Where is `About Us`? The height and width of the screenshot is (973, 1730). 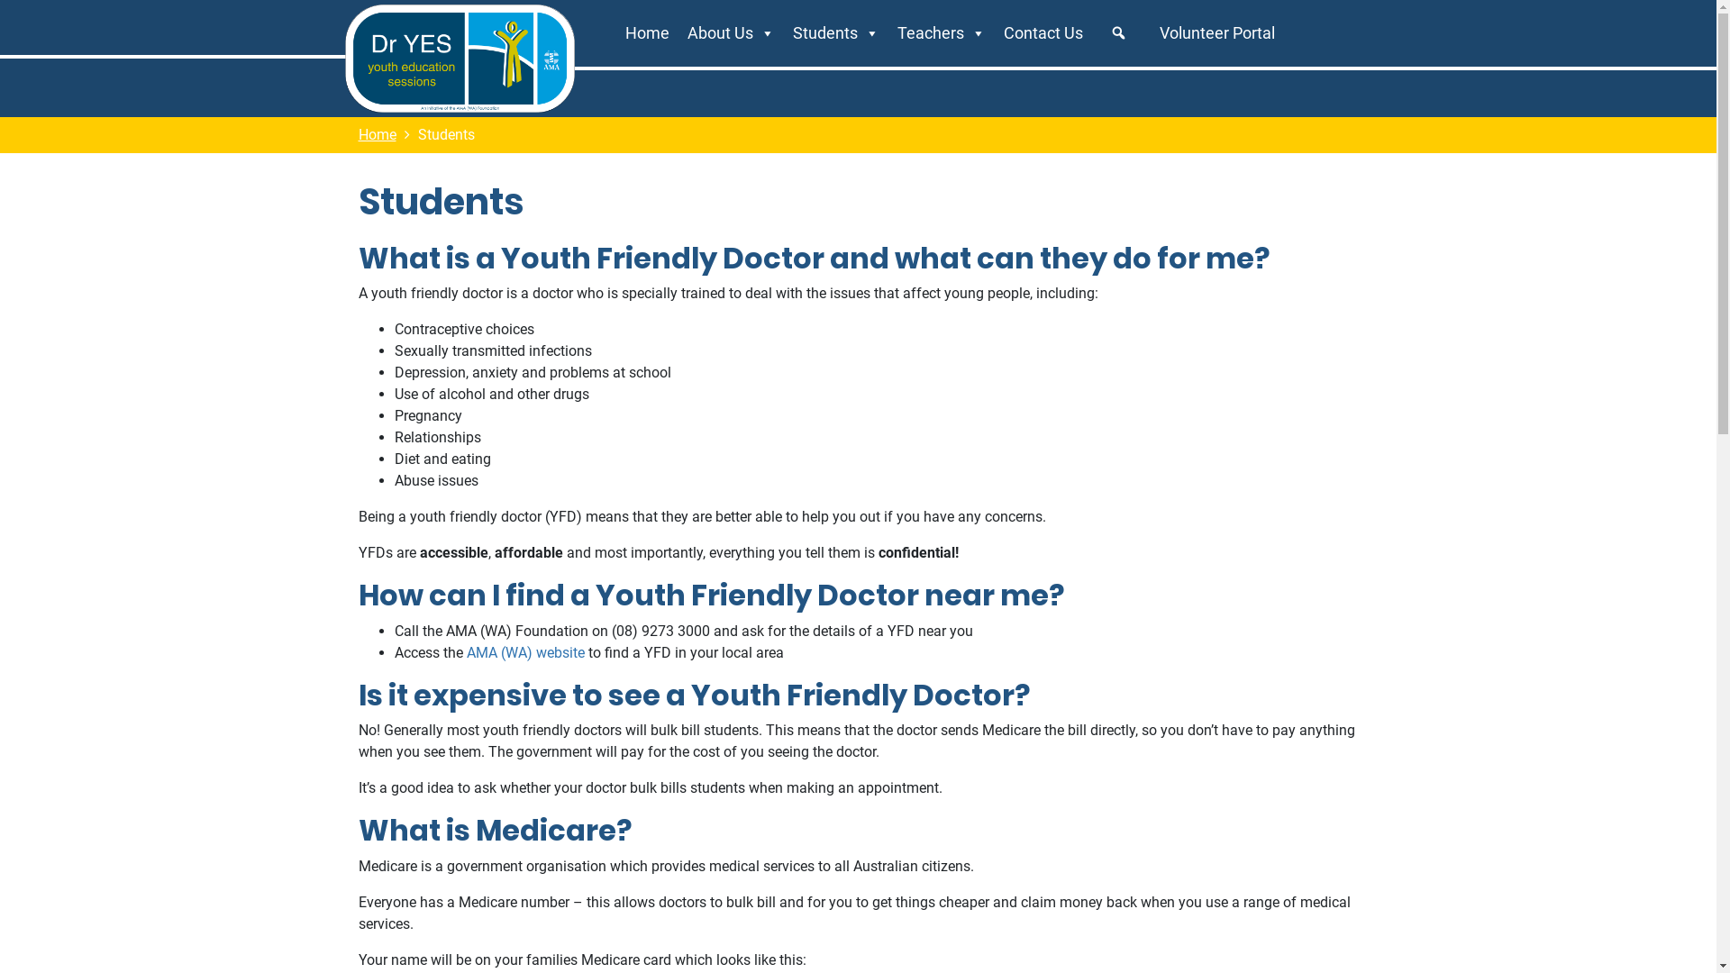
About Us is located at coordinates (732, 33).